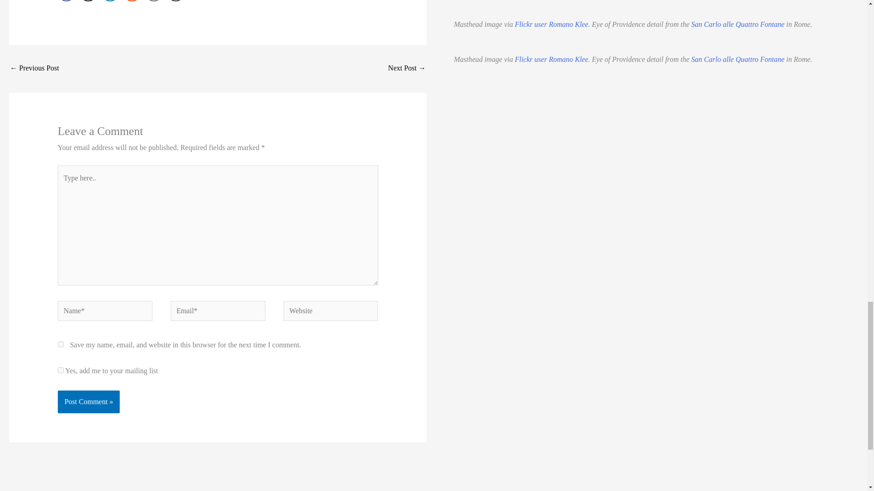  I want to click on AS220 February Galleries, so click(35, 68).